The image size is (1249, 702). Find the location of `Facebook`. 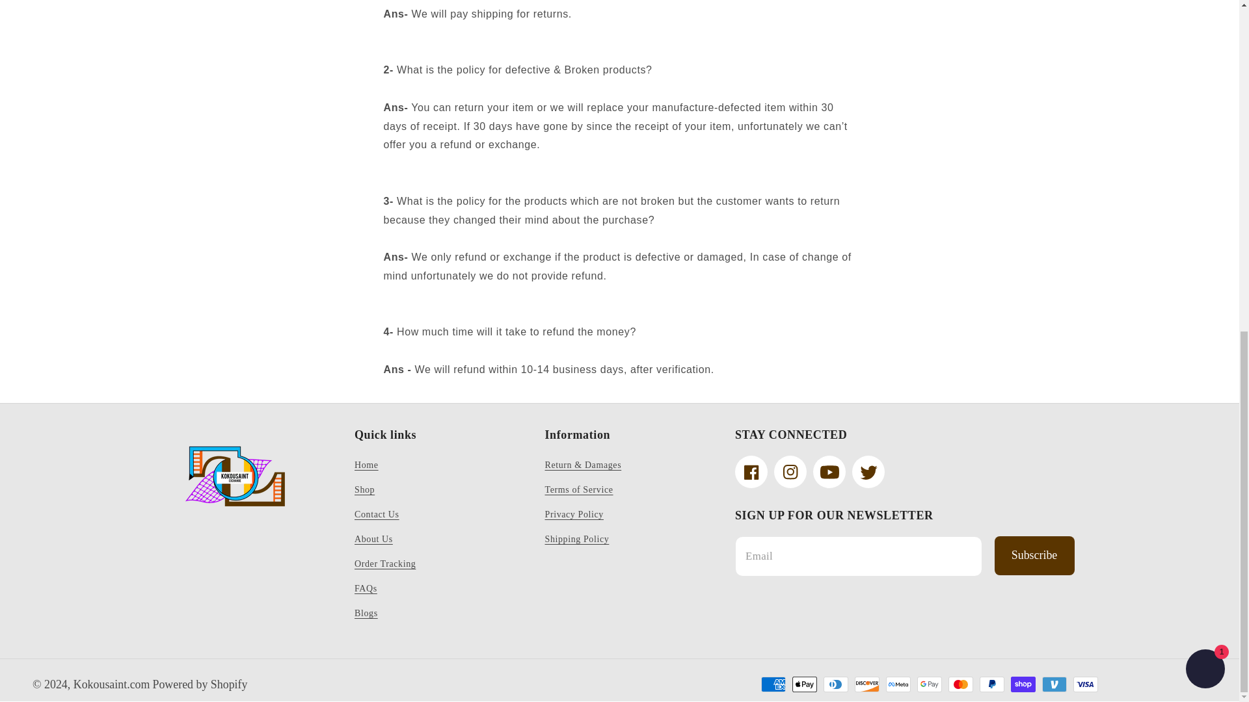

Facebook is located at coordinates (751, 471).